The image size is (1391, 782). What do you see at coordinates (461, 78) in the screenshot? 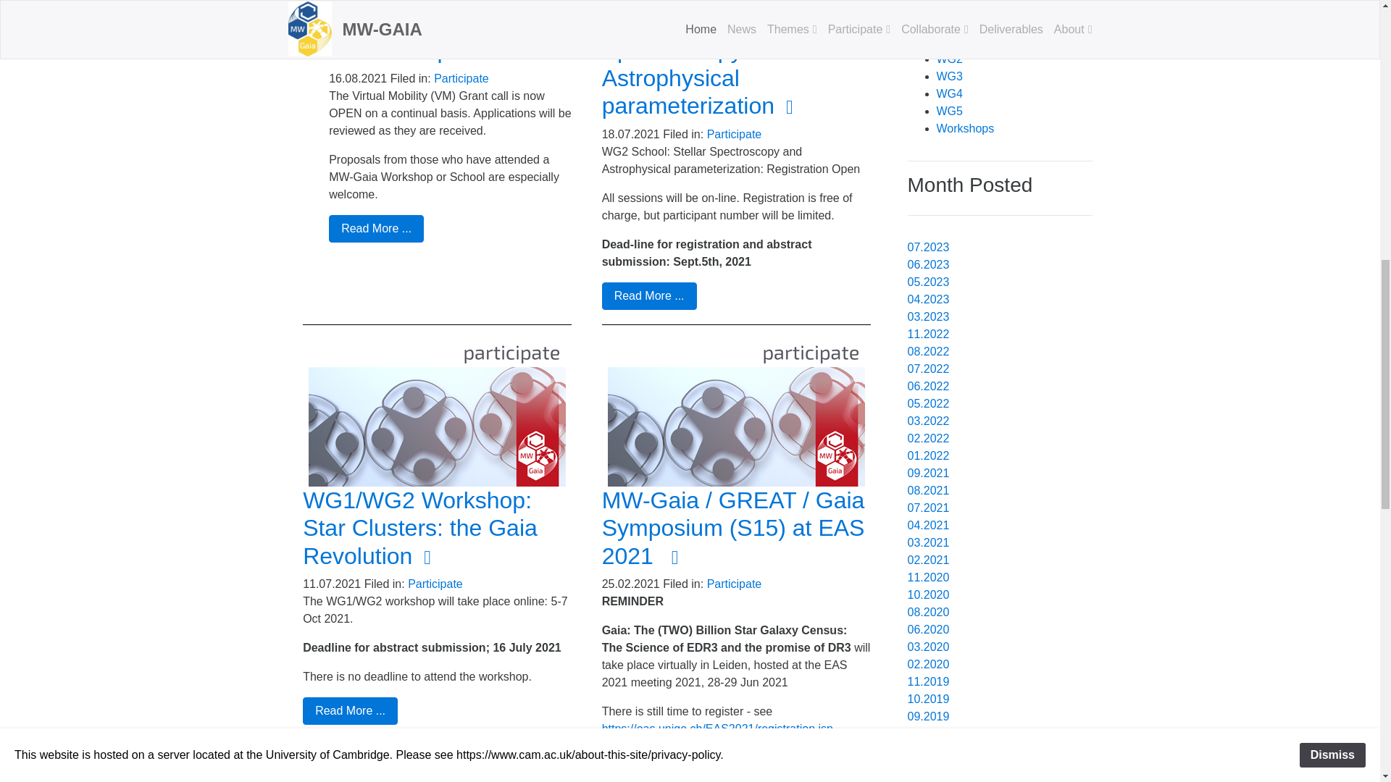
I see `Participate` at bounding box center [461, 78].